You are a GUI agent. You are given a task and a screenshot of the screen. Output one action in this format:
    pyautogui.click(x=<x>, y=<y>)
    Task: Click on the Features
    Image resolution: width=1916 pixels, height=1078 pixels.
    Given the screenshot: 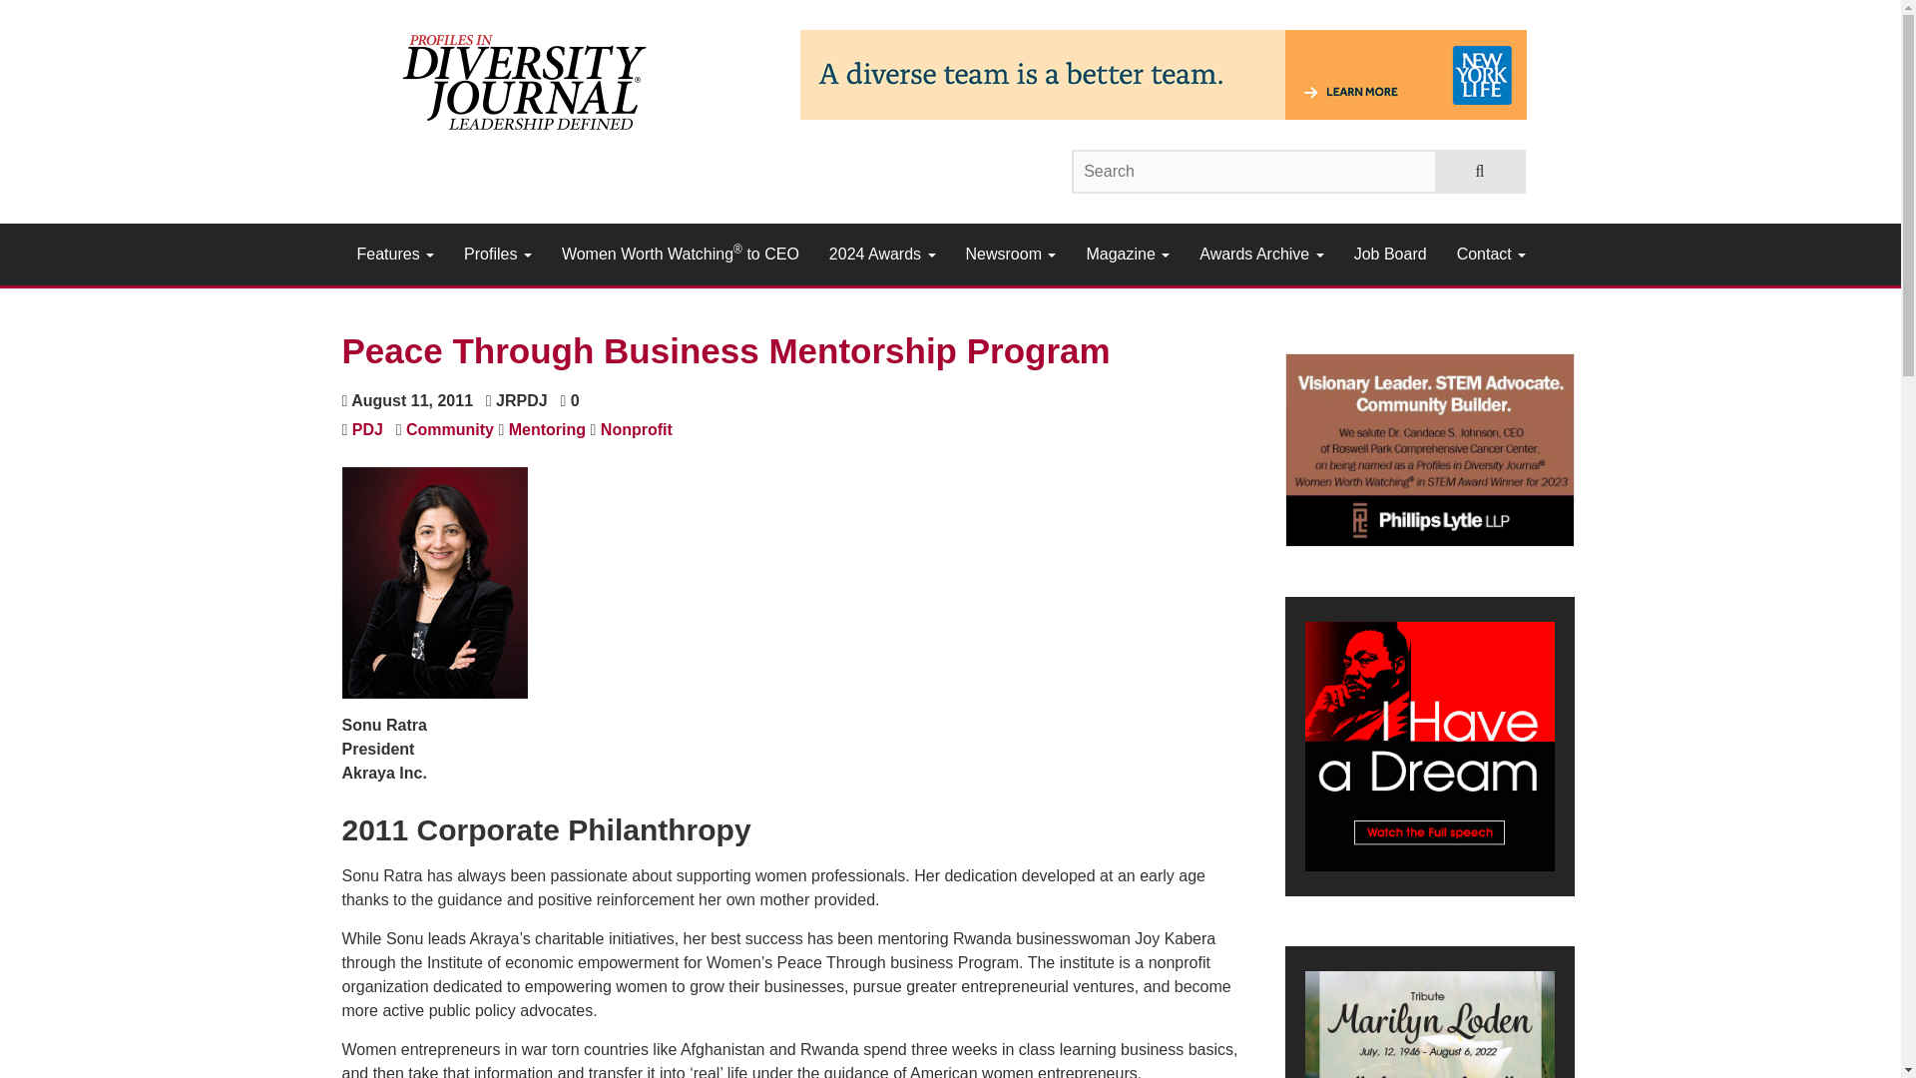 What is the action you would take?
    pyautogui.click(x=394, y=254)
    